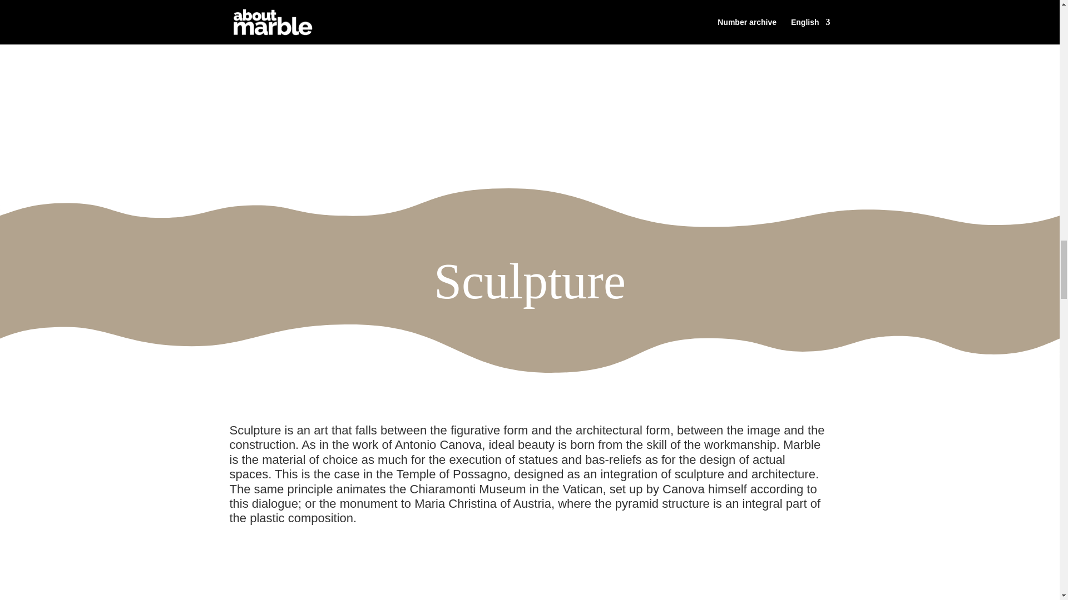 This screenshot has height=600, width=1068. I want to click on canova-possagno, so click(357, 574).